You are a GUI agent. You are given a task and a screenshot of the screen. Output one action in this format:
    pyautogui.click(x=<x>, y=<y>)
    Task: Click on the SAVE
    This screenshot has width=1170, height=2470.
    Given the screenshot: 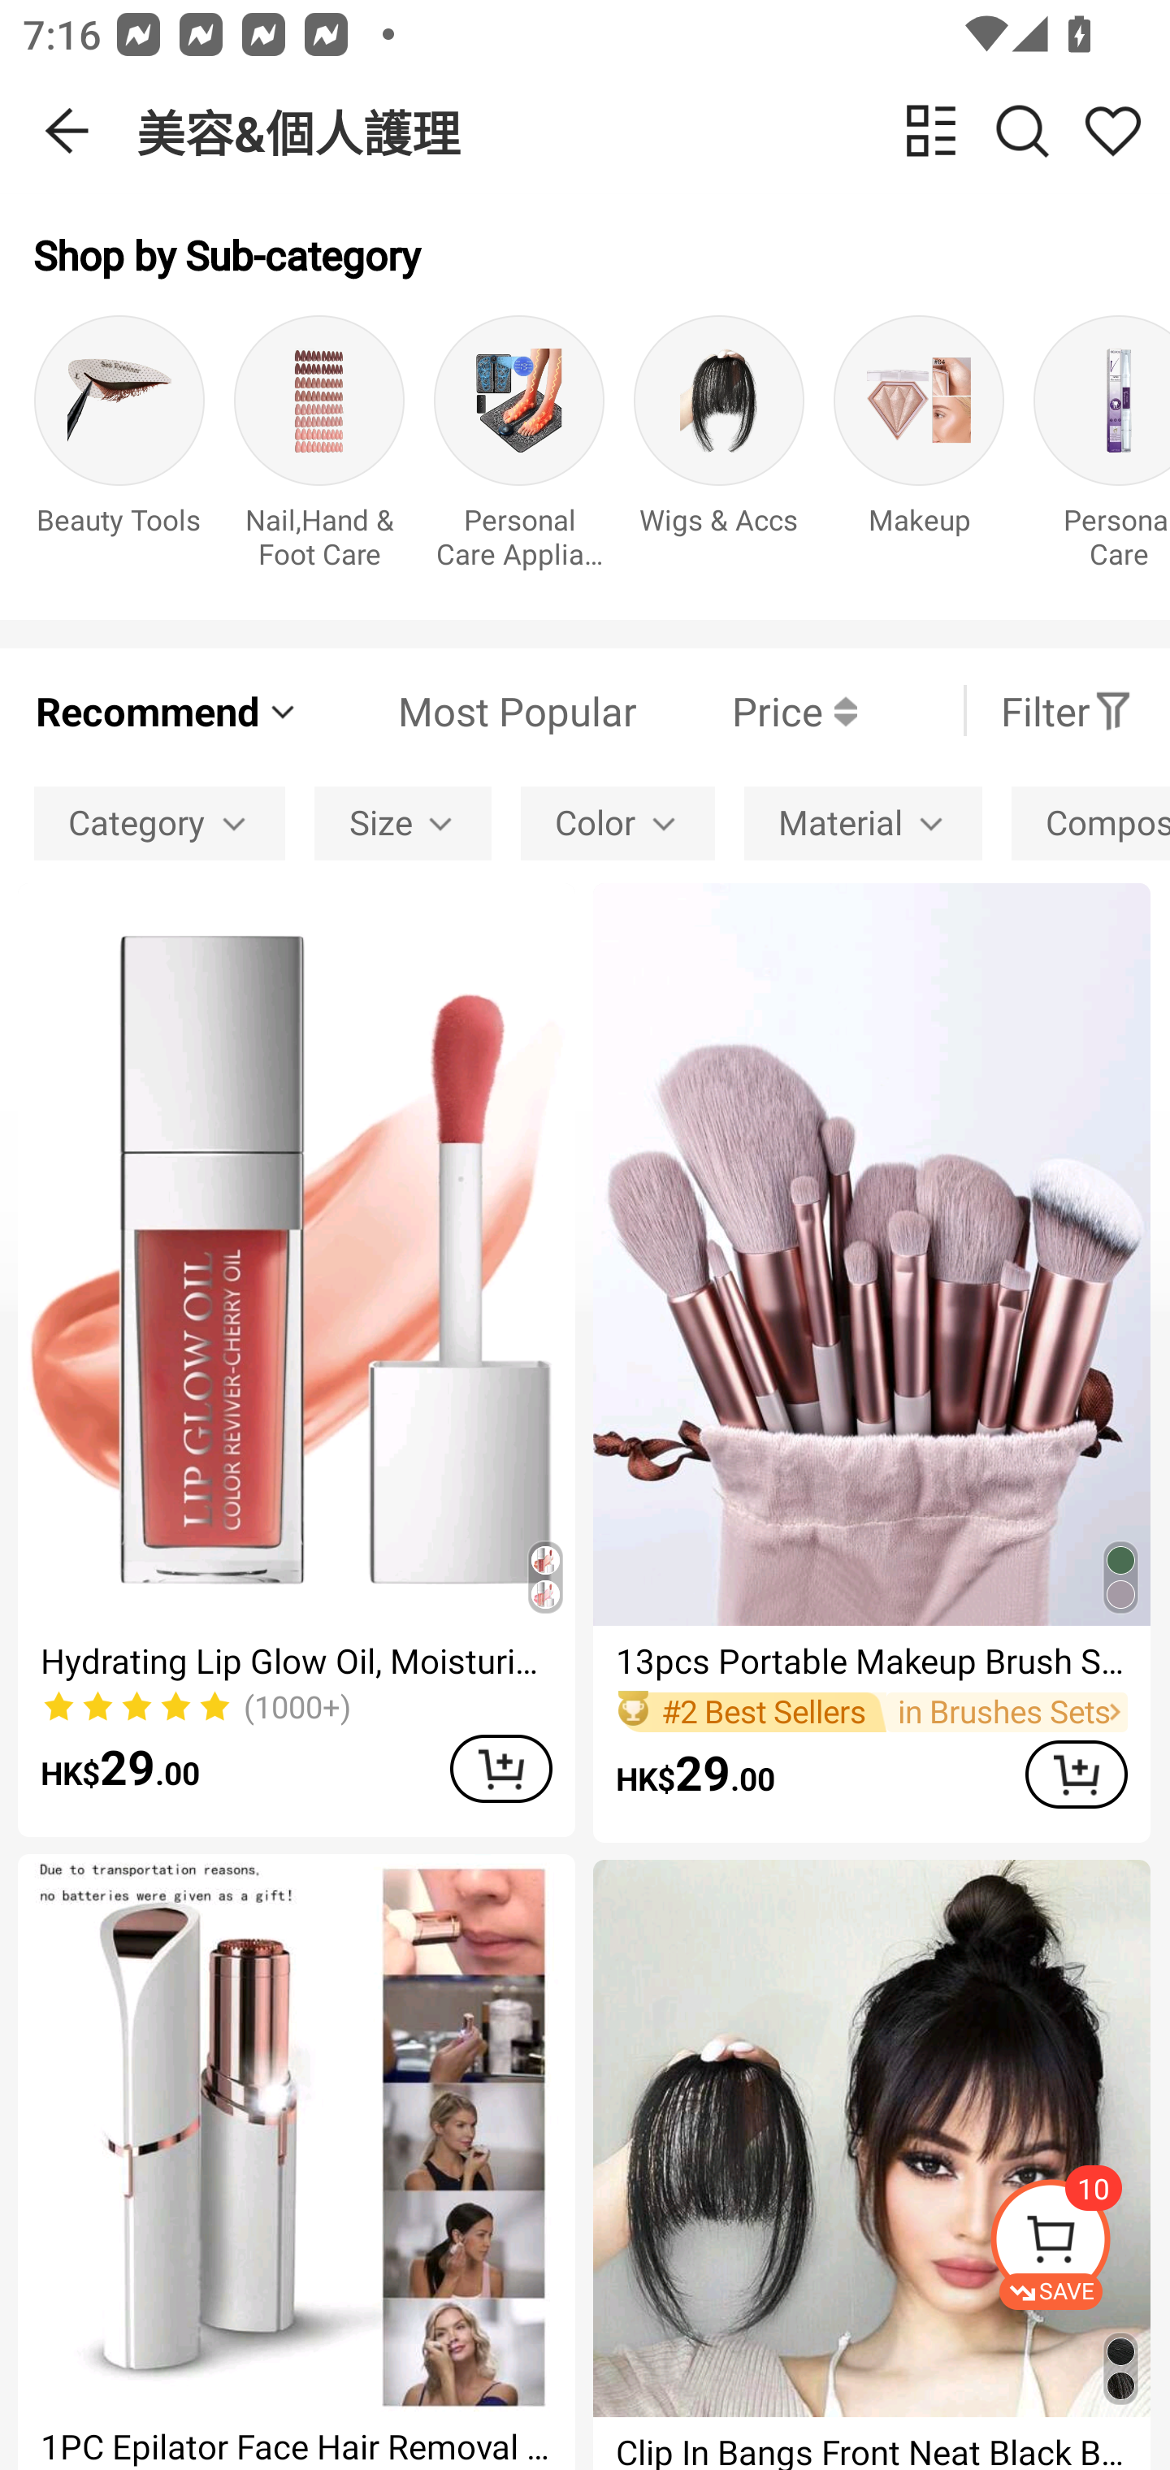 What is the action you would take?
    pyautogui.click(x=1079, y=2244)
    